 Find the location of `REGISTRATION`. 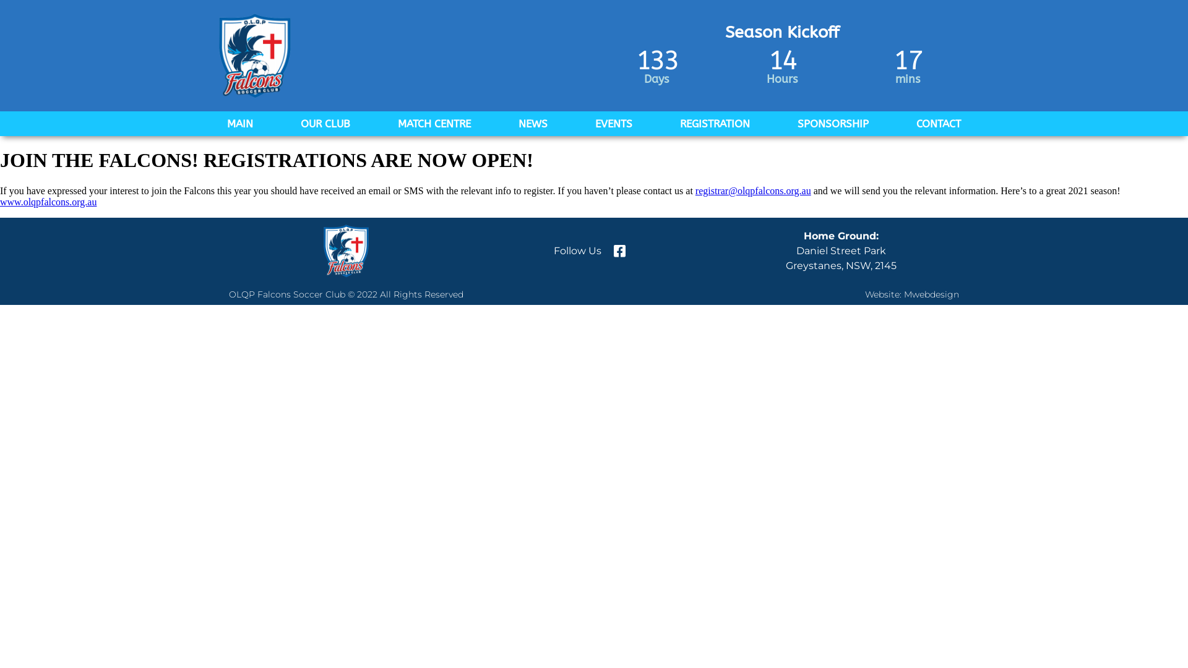

REGISTRATION is located at coordinates (715, 124).